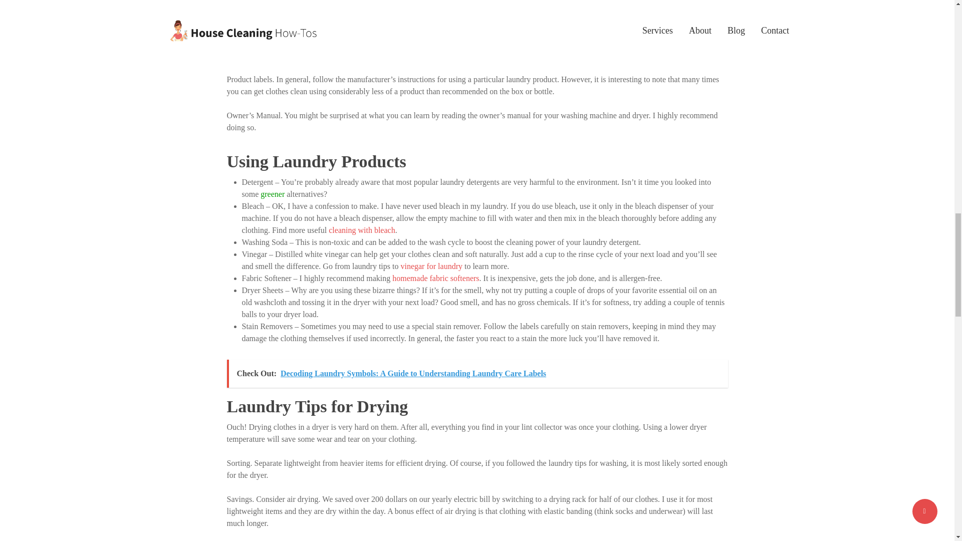  Describe the element at coordinates (461, 43) in the screenshot. I see `laundry symbols` at that location.